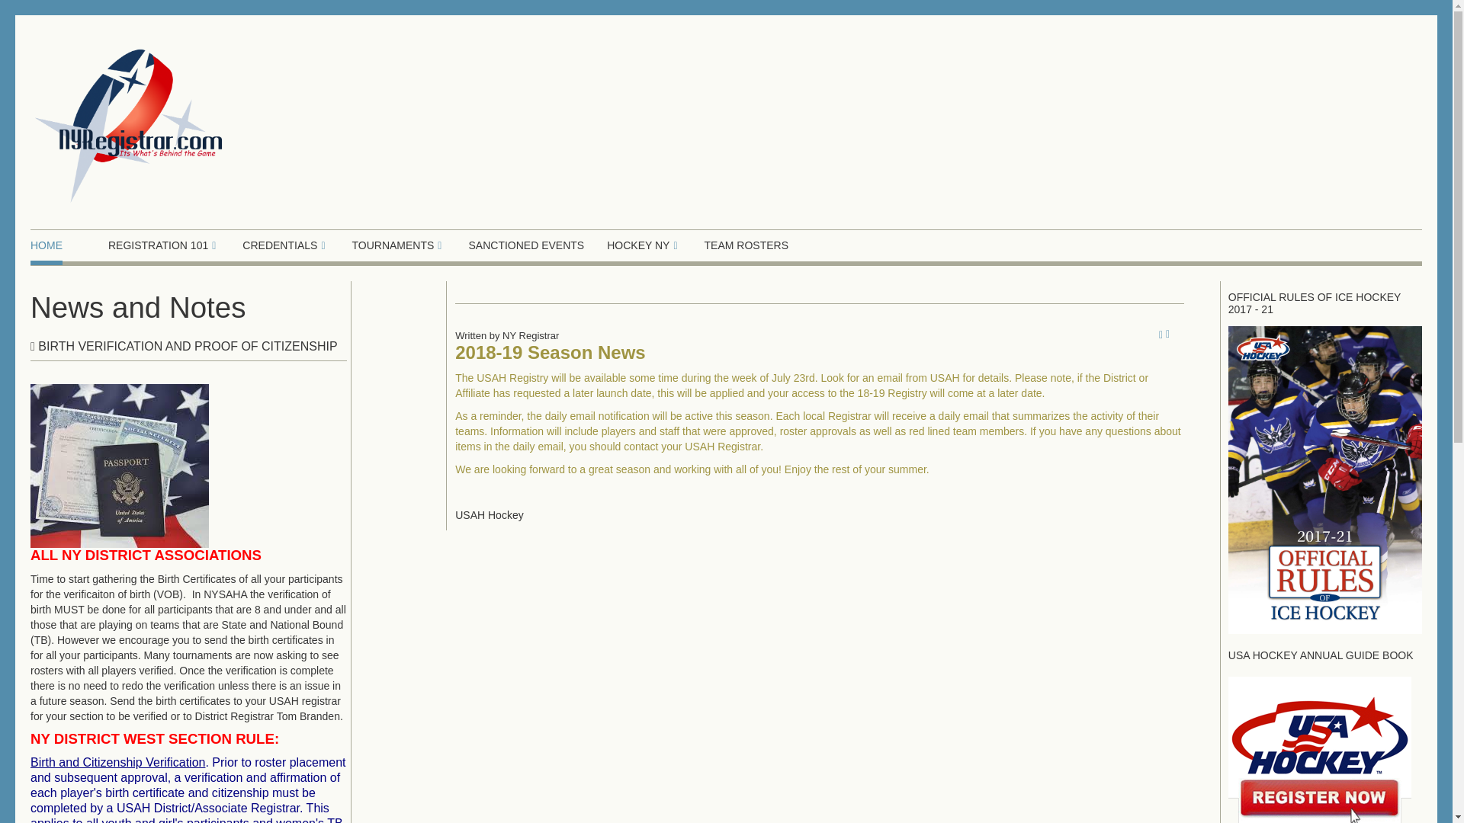  I want to click on USAH Online Registration 2, so click(1319, 751).